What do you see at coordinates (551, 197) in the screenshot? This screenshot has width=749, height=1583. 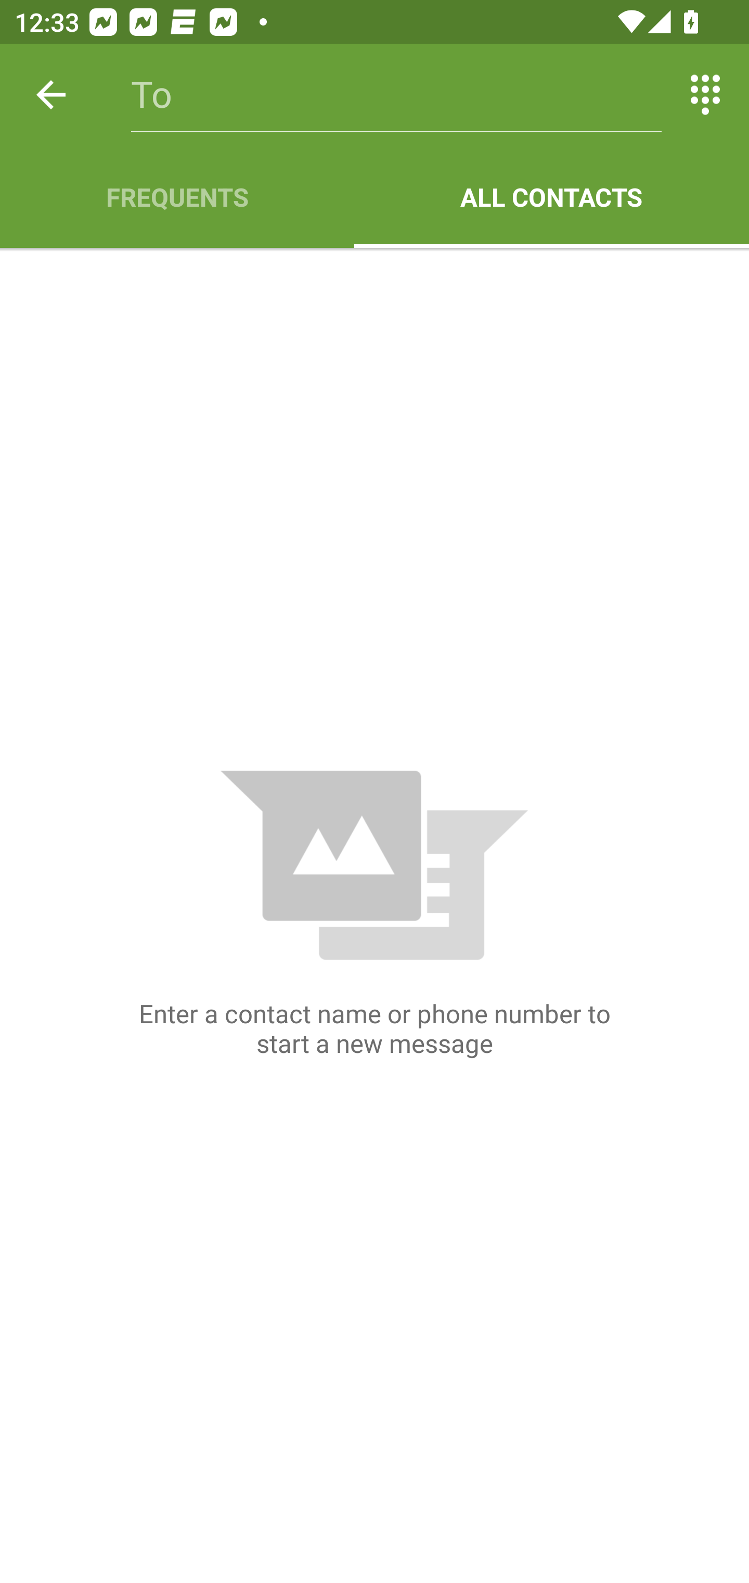 I see `ALL CONTACTS` at bounding box center [551, 197].